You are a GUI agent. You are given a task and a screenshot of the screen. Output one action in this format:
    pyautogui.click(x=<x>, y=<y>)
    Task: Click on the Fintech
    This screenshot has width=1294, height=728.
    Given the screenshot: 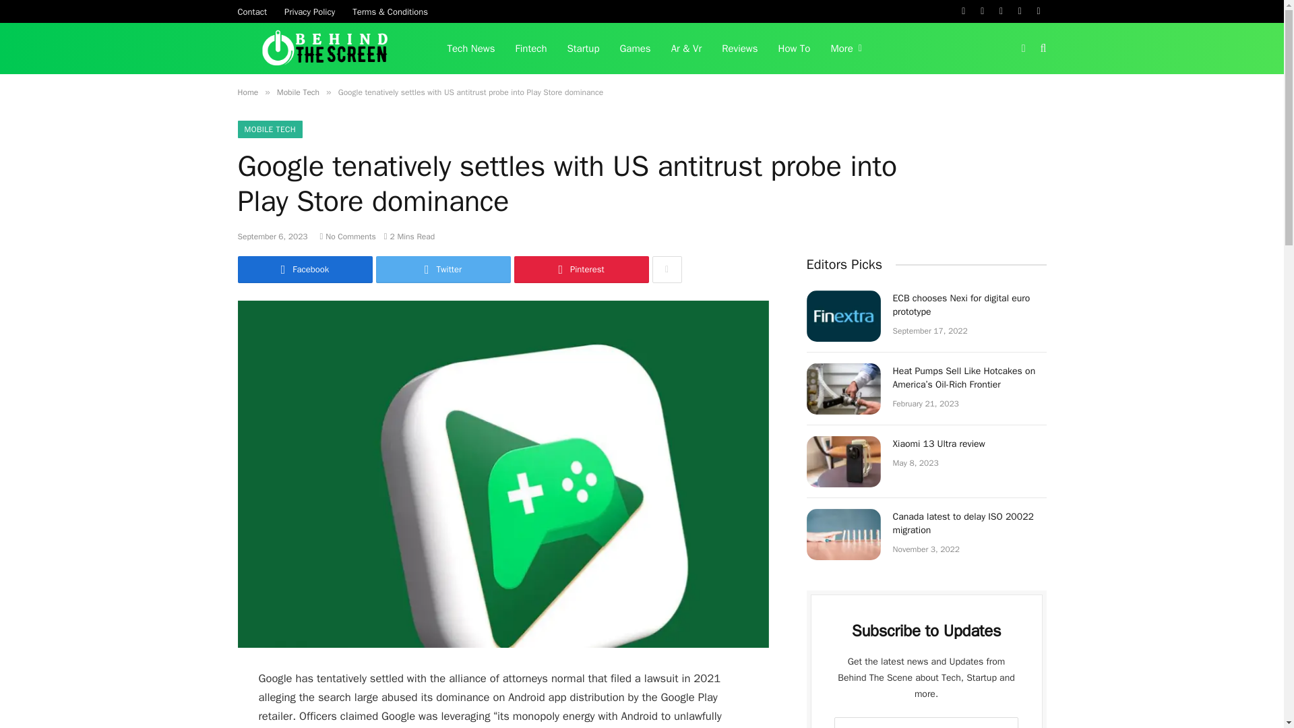 What is the action you would take?
    pyautogui.click(x=531, y=49)
    